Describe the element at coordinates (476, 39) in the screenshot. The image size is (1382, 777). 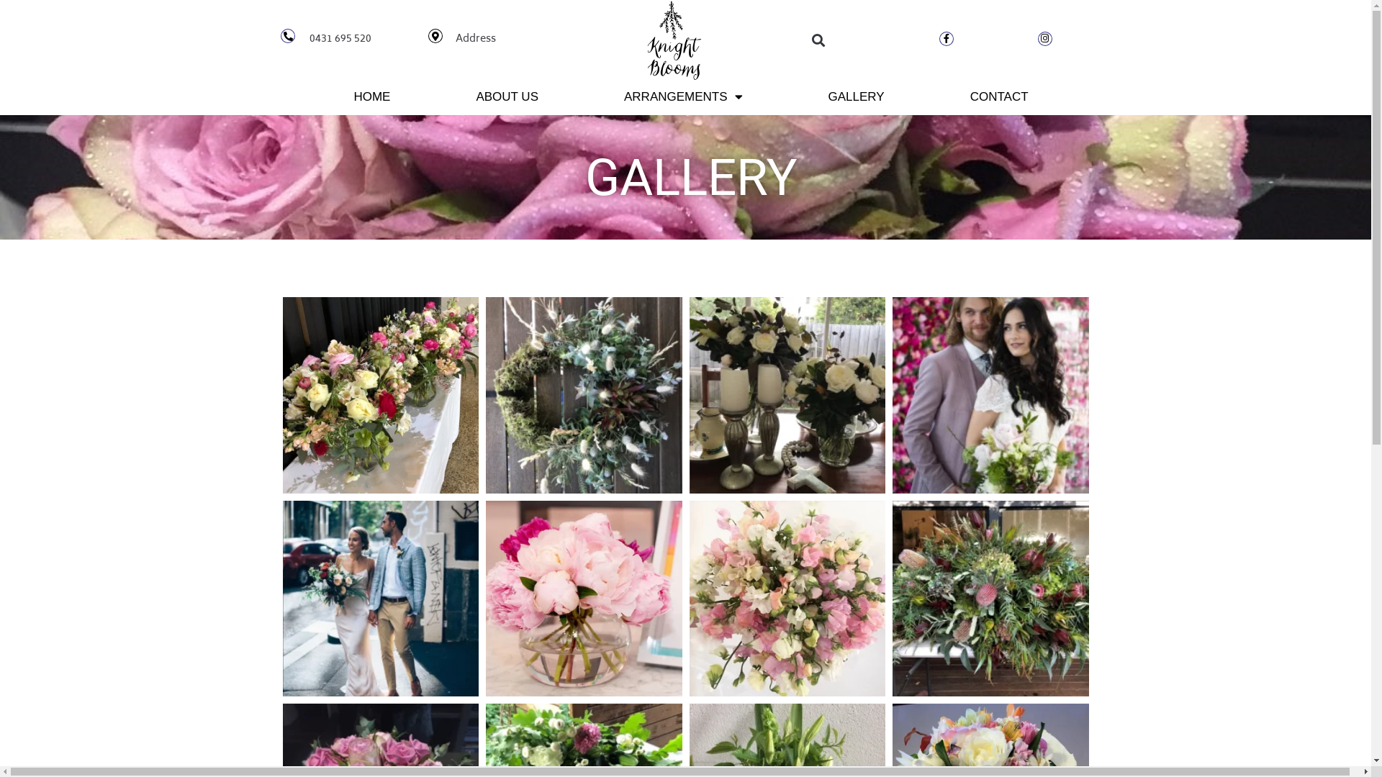
I see `Address` at that location.